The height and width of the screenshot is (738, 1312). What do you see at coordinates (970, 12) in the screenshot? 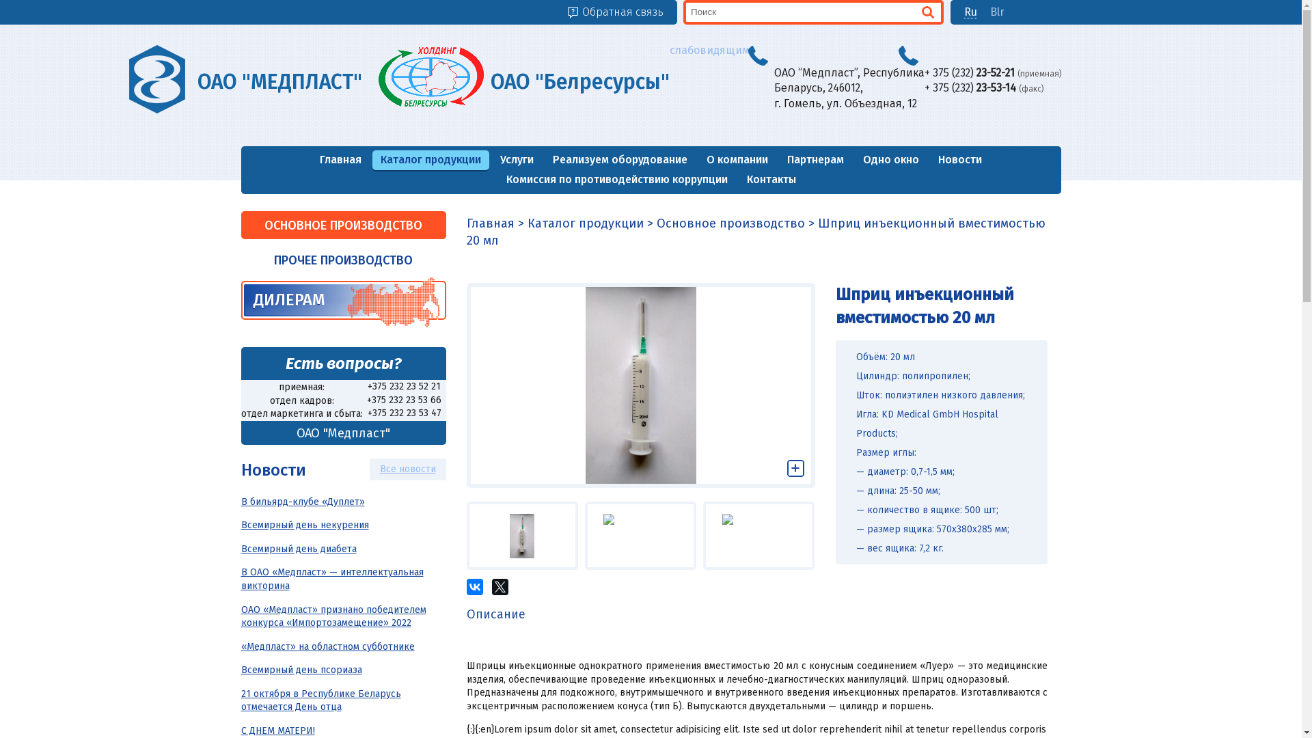
I see `Ru` at bounding box center [970, 12].